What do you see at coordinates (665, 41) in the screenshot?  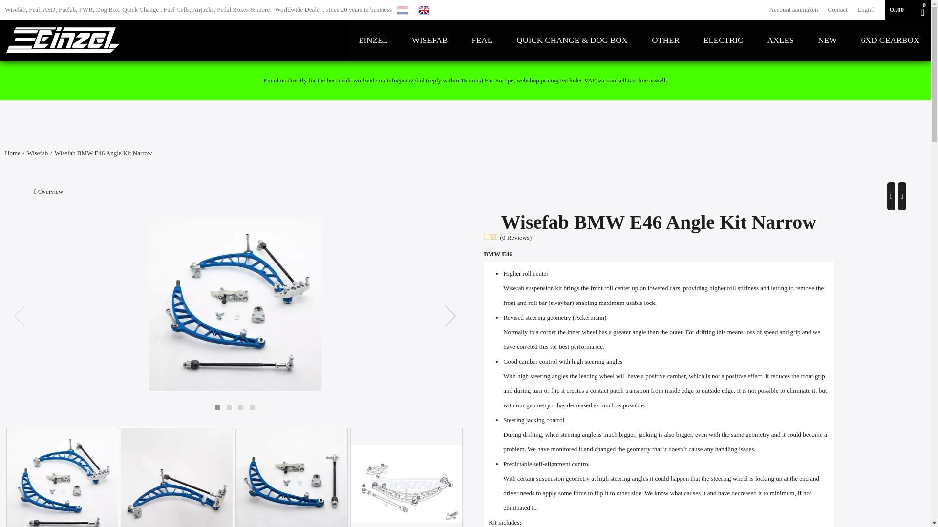 I see `Other` at bounding box center [665, 41].